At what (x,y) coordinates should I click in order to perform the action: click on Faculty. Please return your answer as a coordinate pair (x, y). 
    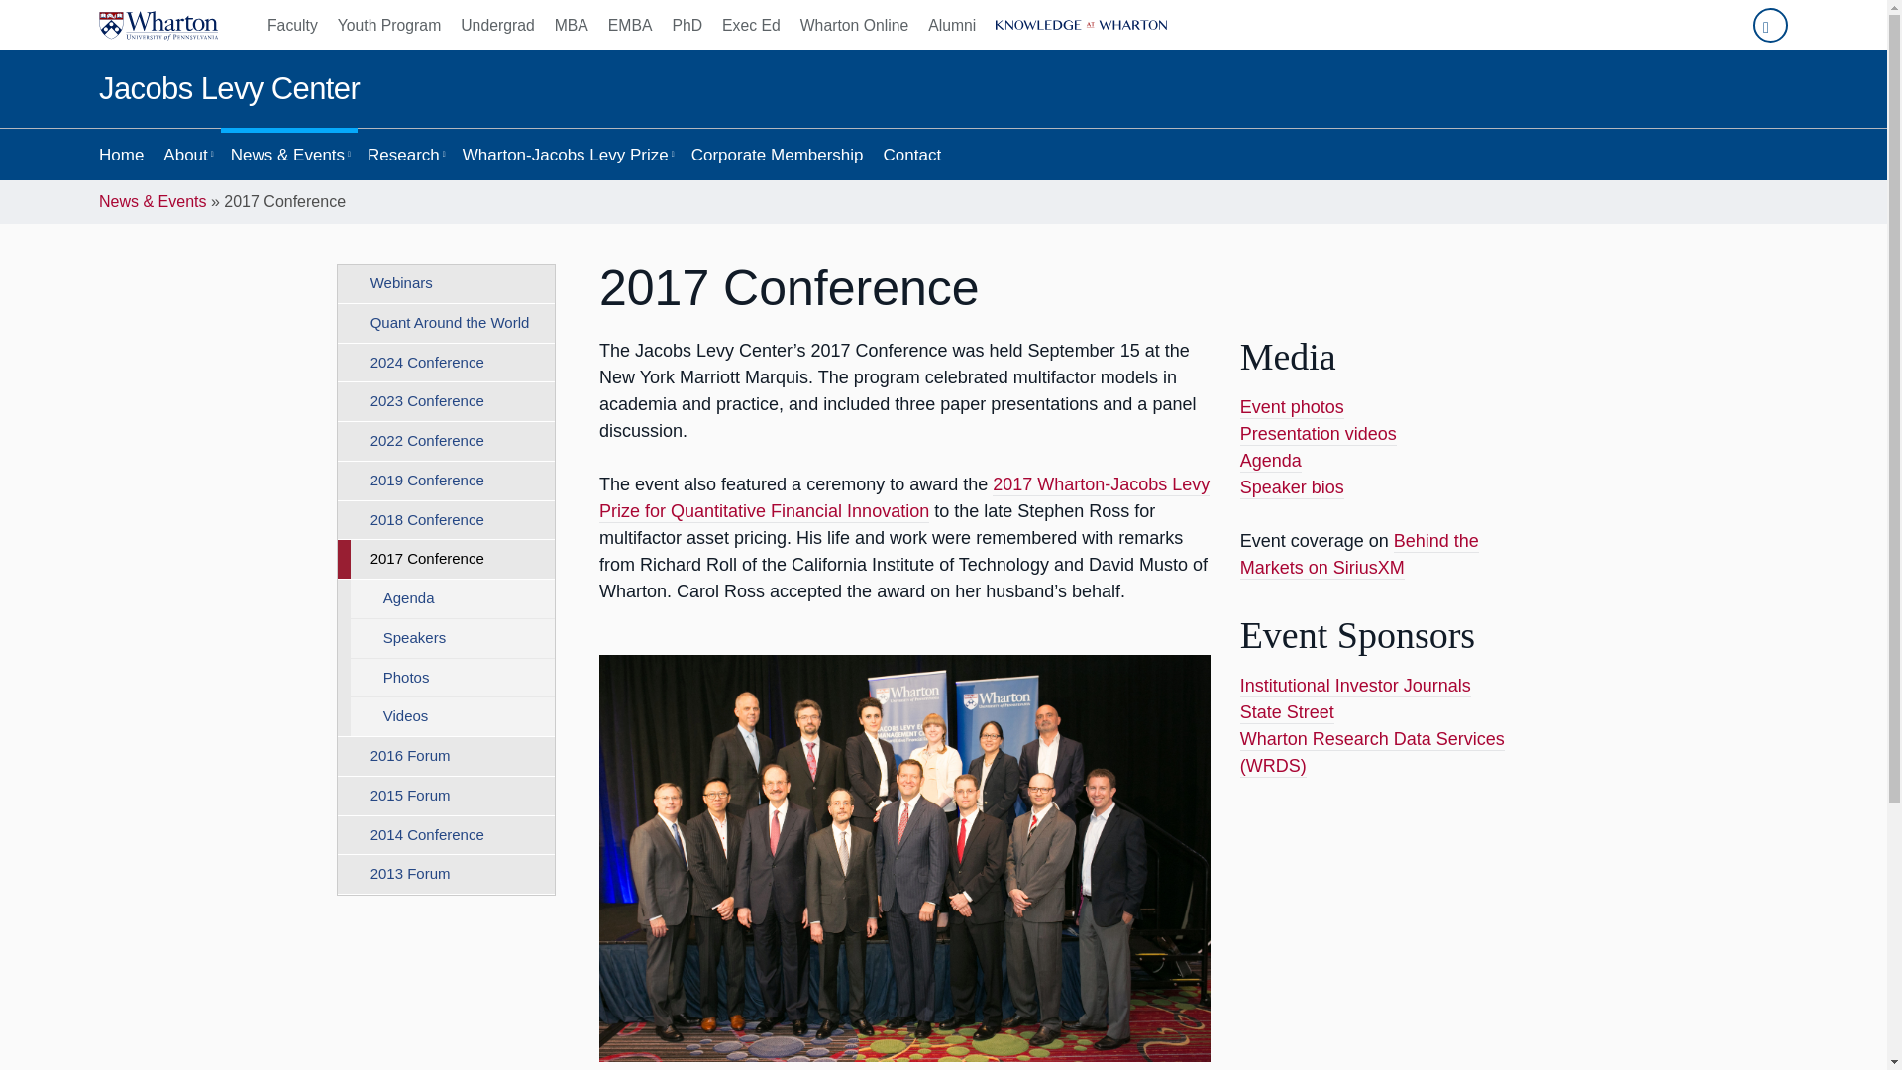
    Looking at the image, I should click on (297, 24).